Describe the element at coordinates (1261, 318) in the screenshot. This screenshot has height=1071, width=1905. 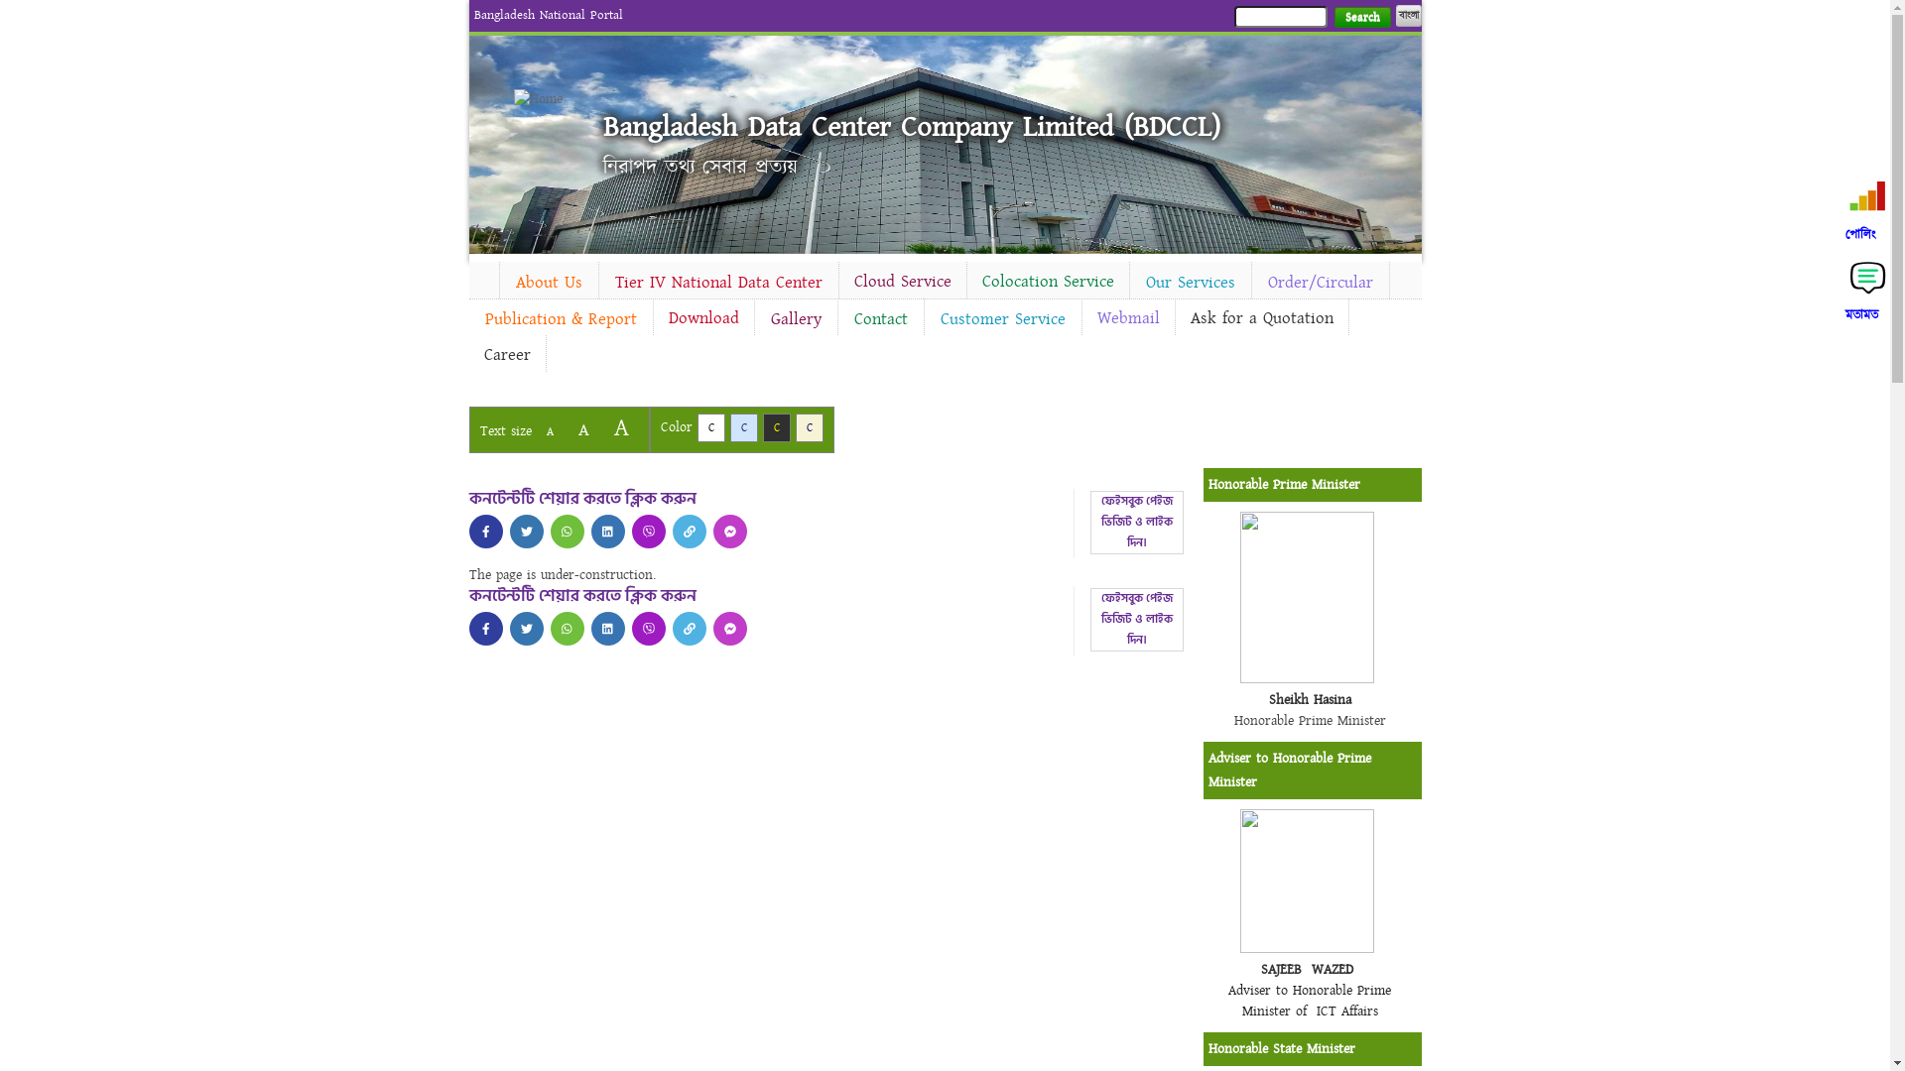
I see `Ask for a Quotation` at that location.